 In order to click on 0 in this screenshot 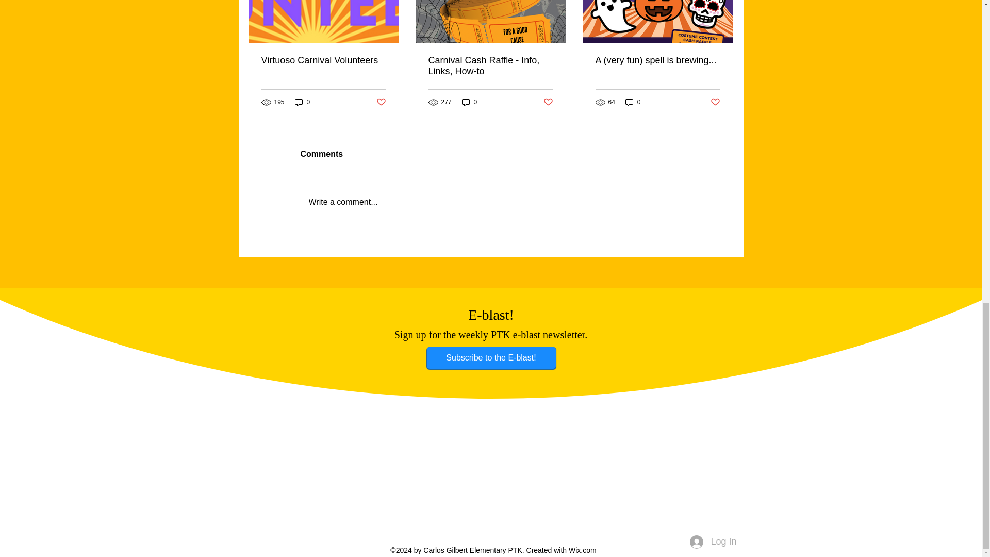, I will do `click(633, 102)`.